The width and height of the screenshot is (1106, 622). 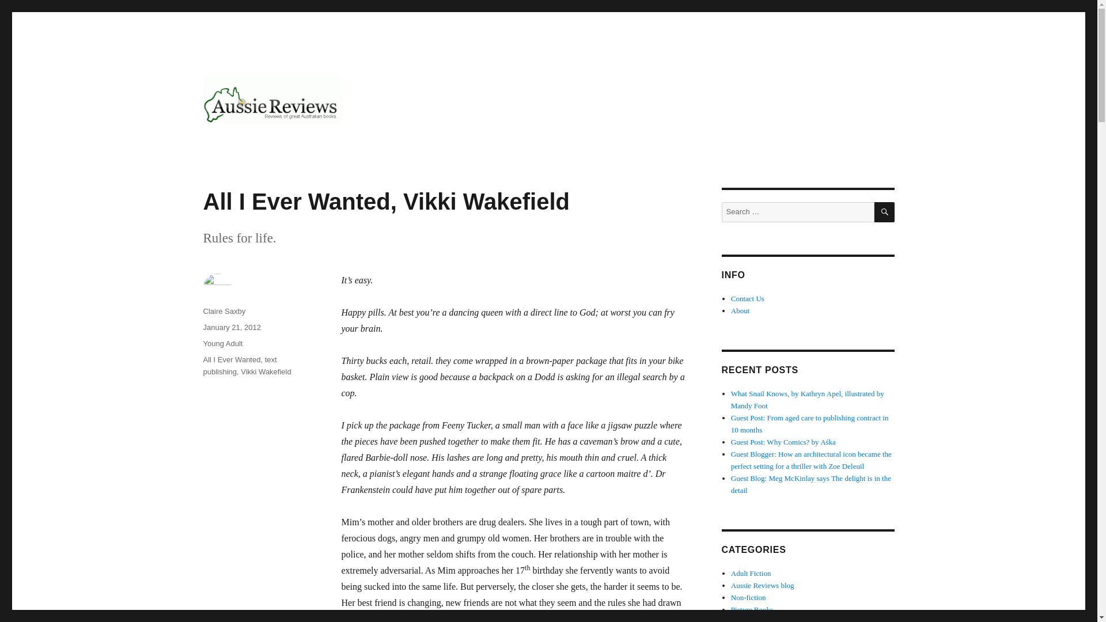 I want to click on Contact Us, so click(x=748, y=298).